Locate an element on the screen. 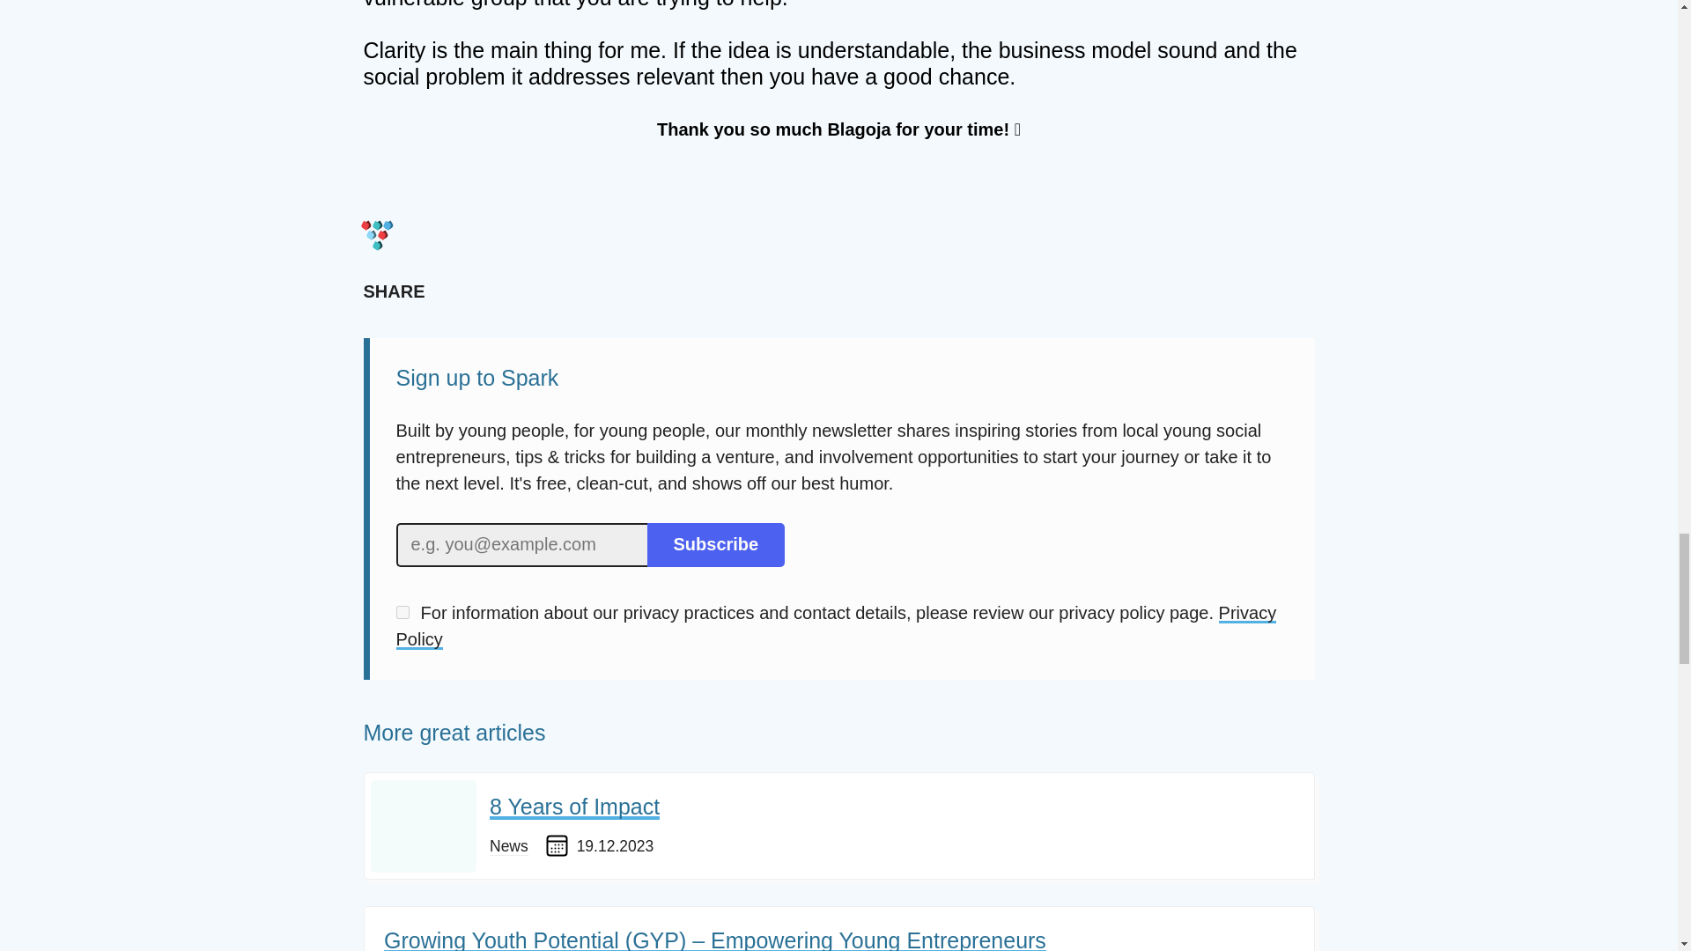 The image size is (1691, 951). Click to share on Twitter is located at coordinates (544, 291).